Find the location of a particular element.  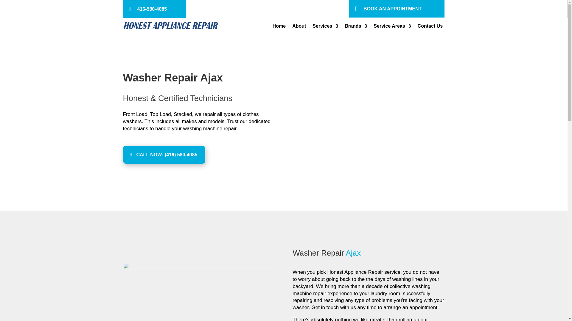

About is located at coordinates (299, 27).